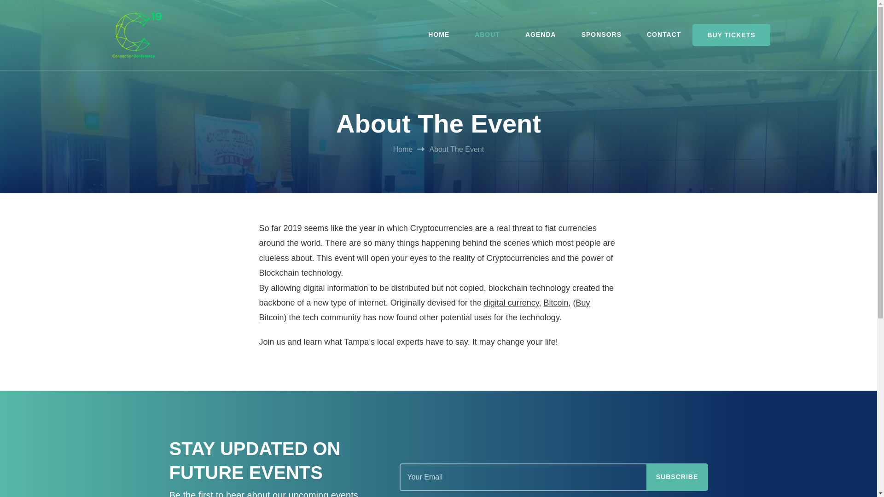  Describe the element at coordinates (556, 303) in the screenshot. I see `Bitcoin` at that location.